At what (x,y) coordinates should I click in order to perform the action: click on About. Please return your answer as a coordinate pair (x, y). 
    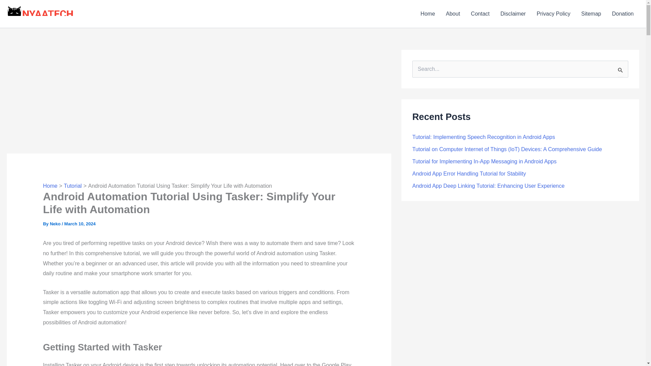
    Looking at the image, I should click on (453, 14).